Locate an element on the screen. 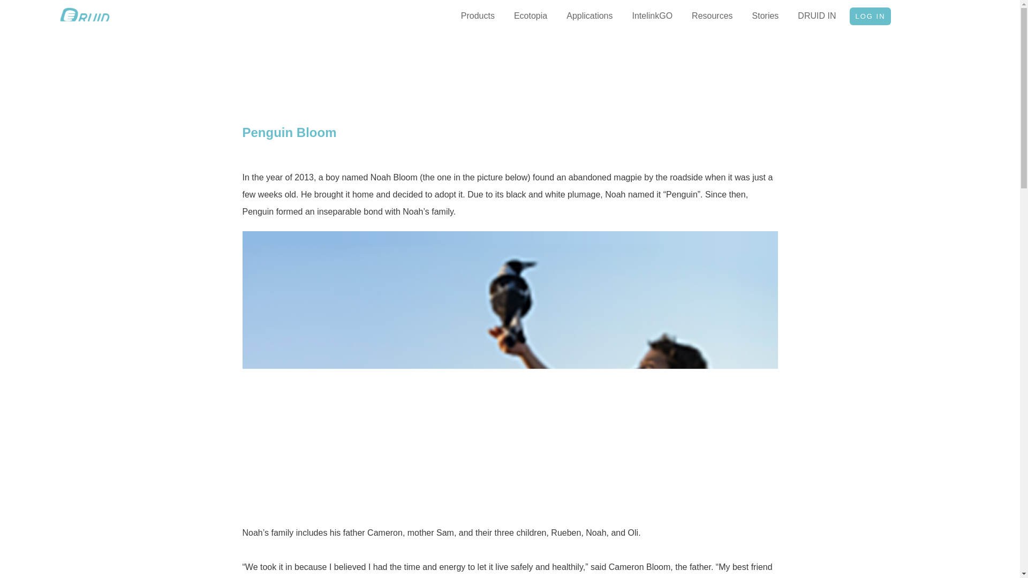  Products is located at coordinates (478, 17).